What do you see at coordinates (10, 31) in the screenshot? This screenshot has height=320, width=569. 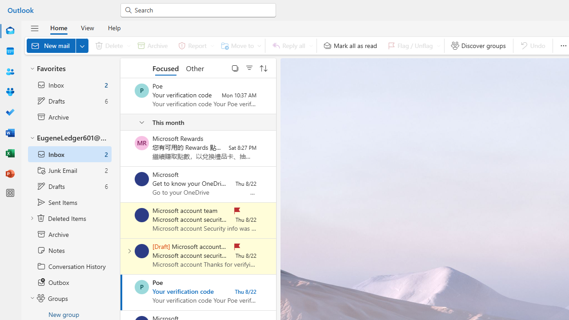 I see `Mail` at bounding box center [10, 31].